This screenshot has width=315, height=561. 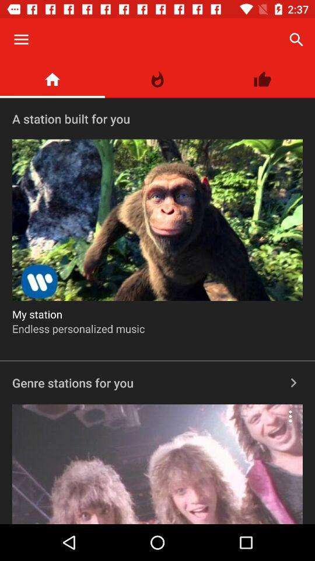 I want to click on turn on the icon above a station built item, so click(x=262, y=79).